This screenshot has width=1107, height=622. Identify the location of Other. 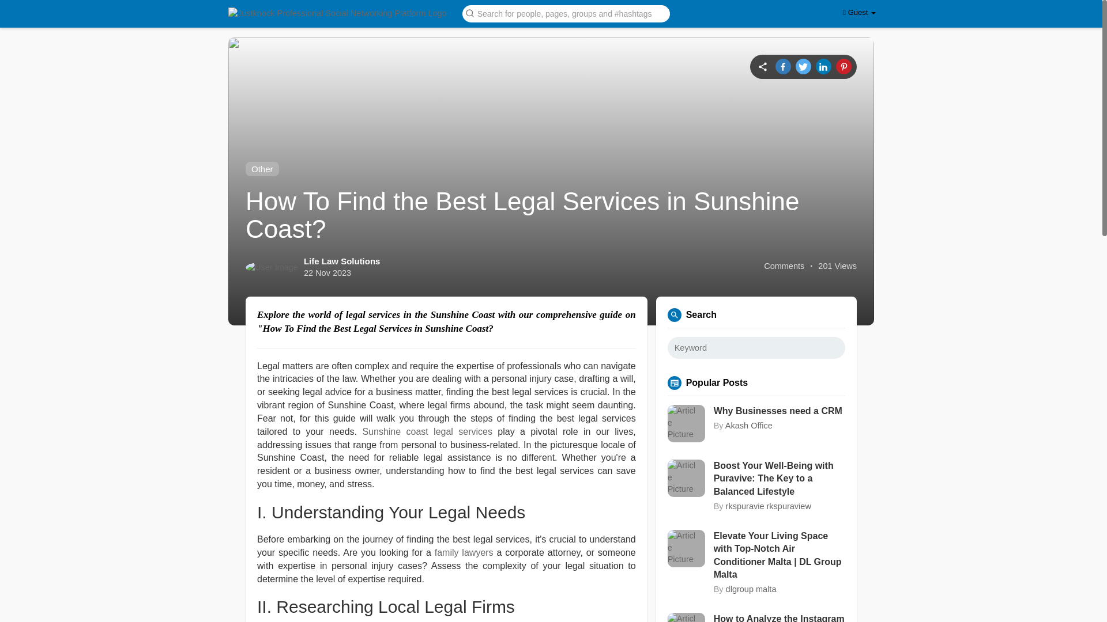
(262, 168).